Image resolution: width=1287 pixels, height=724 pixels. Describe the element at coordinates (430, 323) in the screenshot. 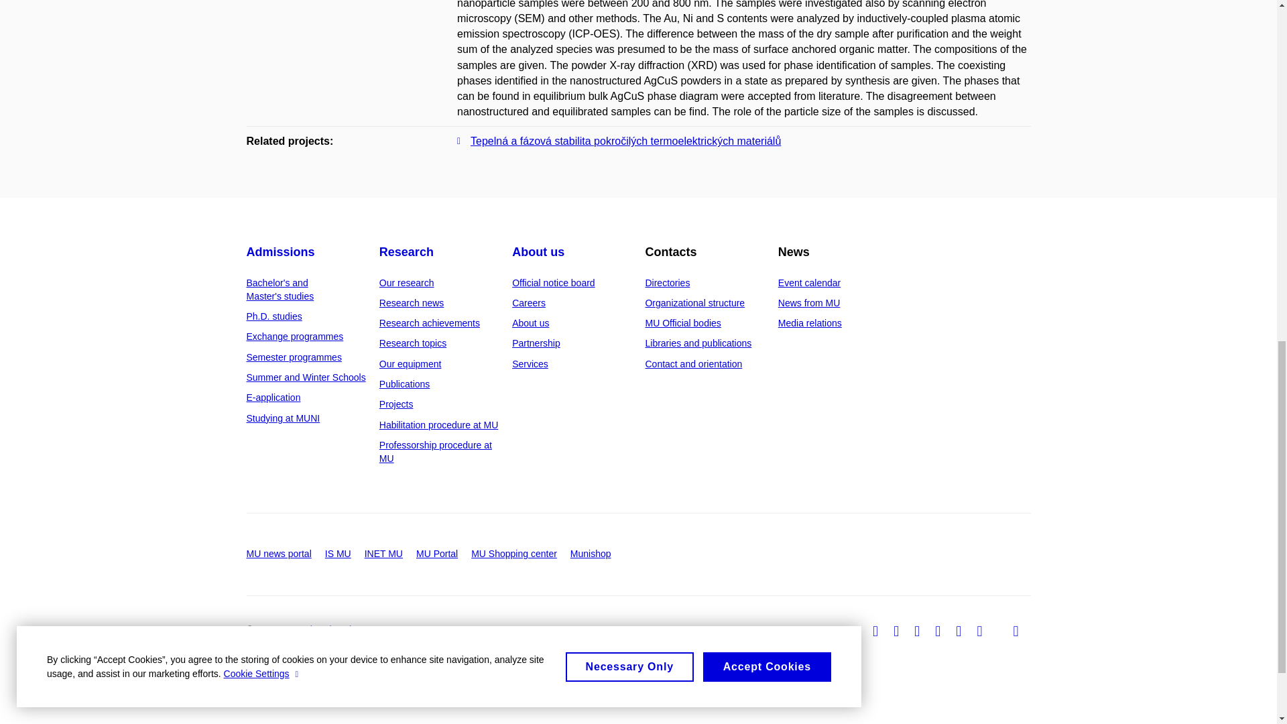

I see `Research achievements` at that location.